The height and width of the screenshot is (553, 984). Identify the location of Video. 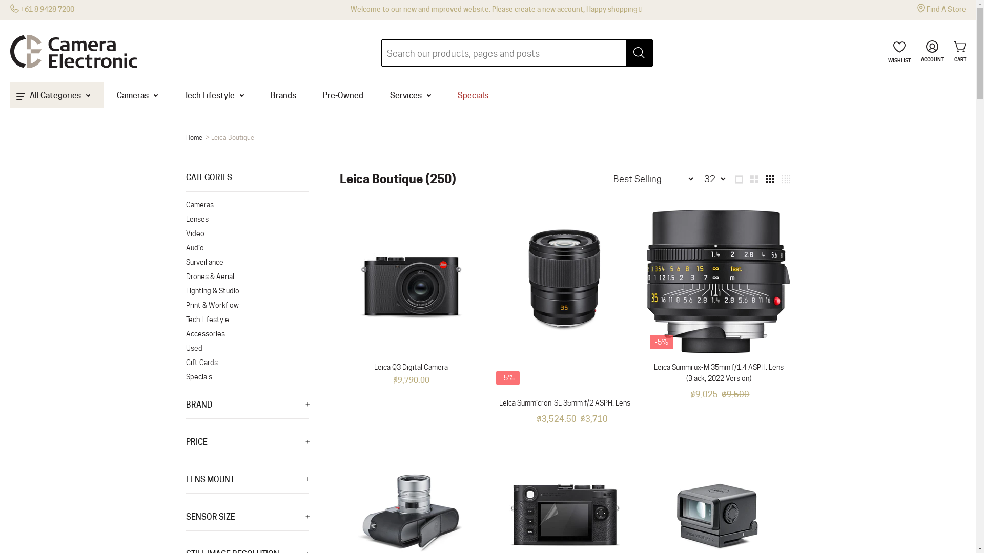
(247, 233).